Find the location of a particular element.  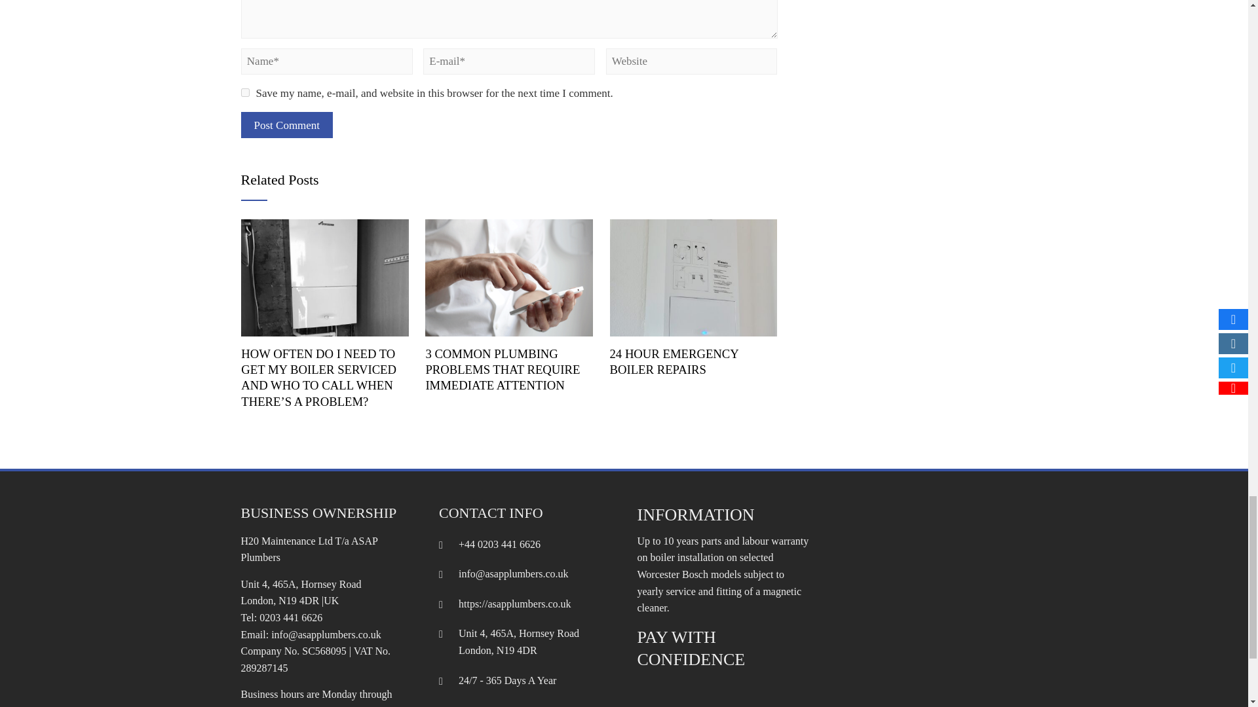

24 HOUR EMERGENCY BOILER REPAIRS is located at coordinates (693, 276).